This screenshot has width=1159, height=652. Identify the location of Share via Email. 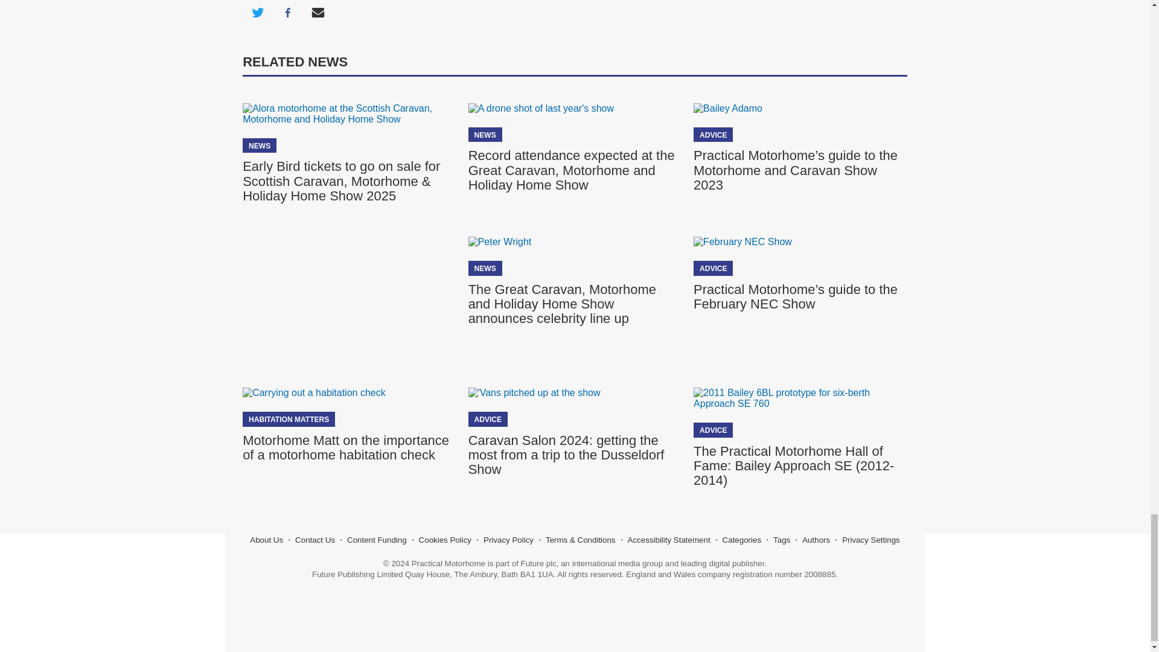
(318, 14).